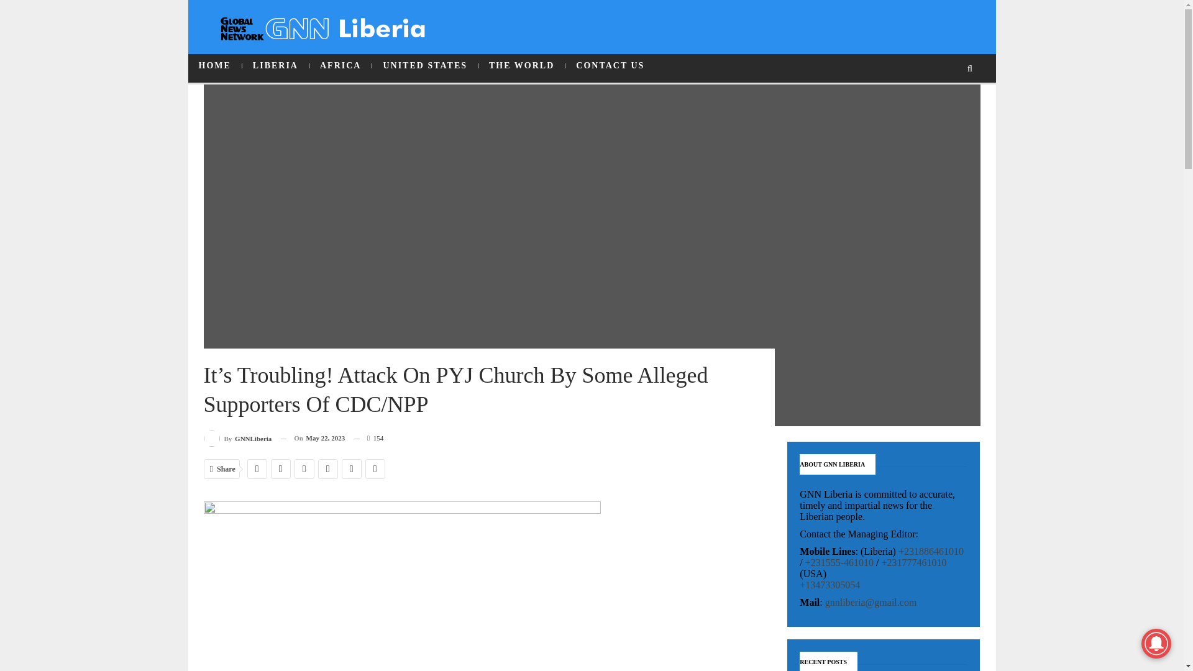 This screenshot has width=1193, height=671. What do you see at coordinates (610, 66) in the screenshot?
I see `CONTACT US` at bounding box center [610, 66].